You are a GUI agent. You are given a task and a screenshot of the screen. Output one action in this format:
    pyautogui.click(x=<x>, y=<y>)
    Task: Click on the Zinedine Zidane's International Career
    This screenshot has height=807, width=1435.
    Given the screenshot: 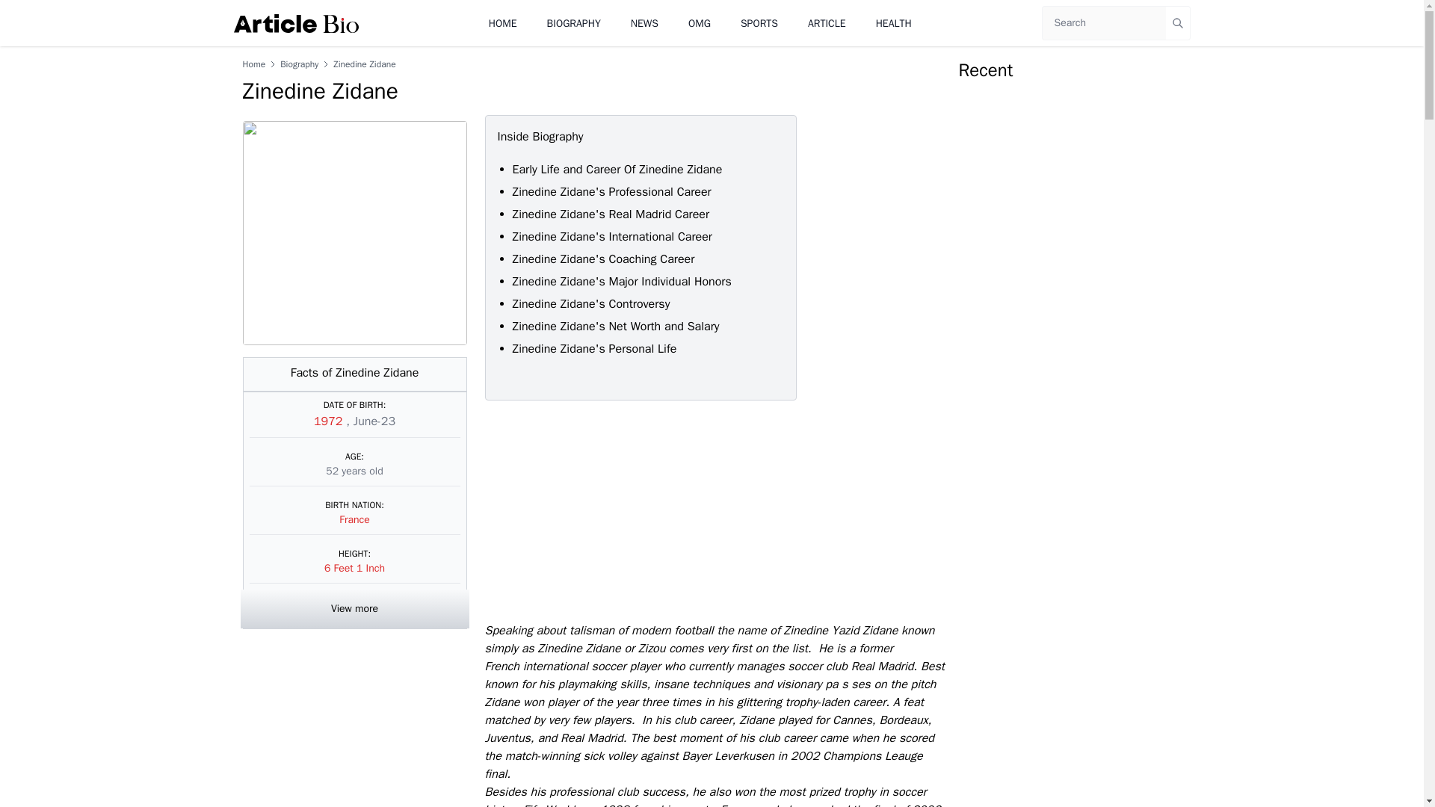 What is the action you would take?
    pyautogui.click(x=611, y=236)
    